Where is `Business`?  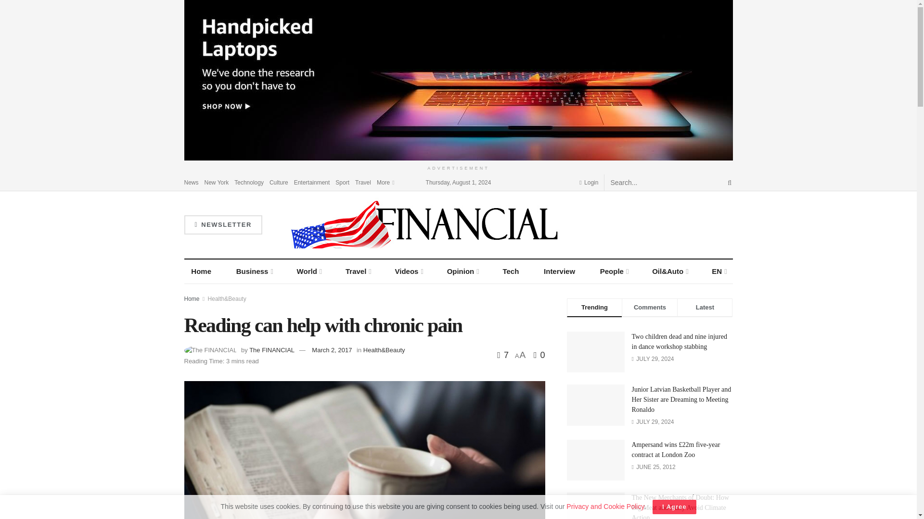 Business is located at coordinates (254, 271).